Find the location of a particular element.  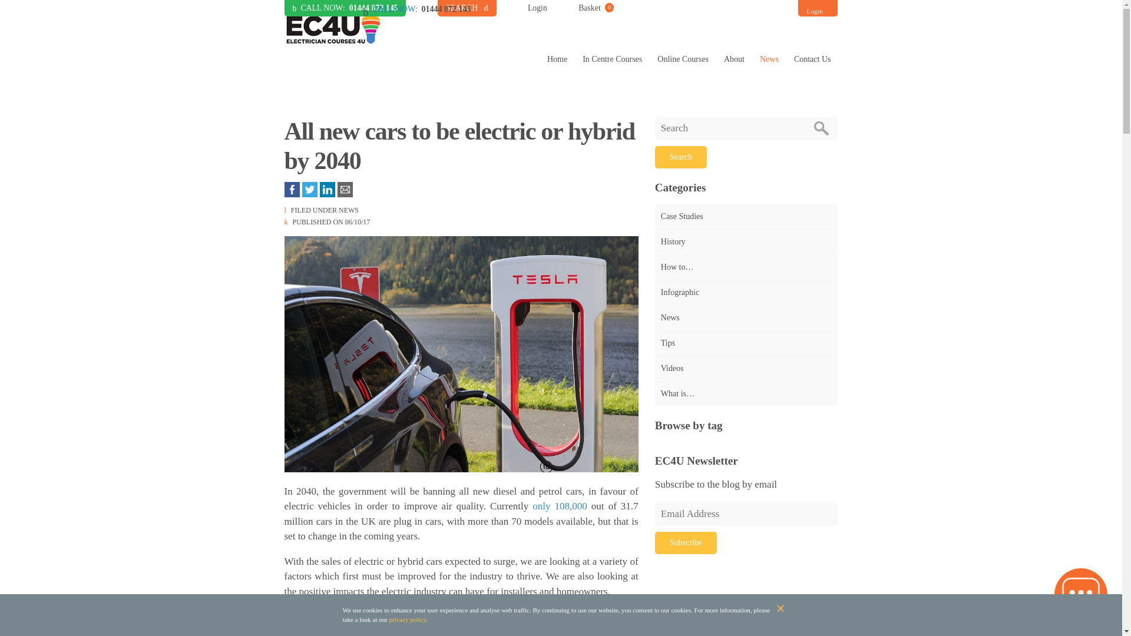

Online Courses is located at coordinates (596, 8).